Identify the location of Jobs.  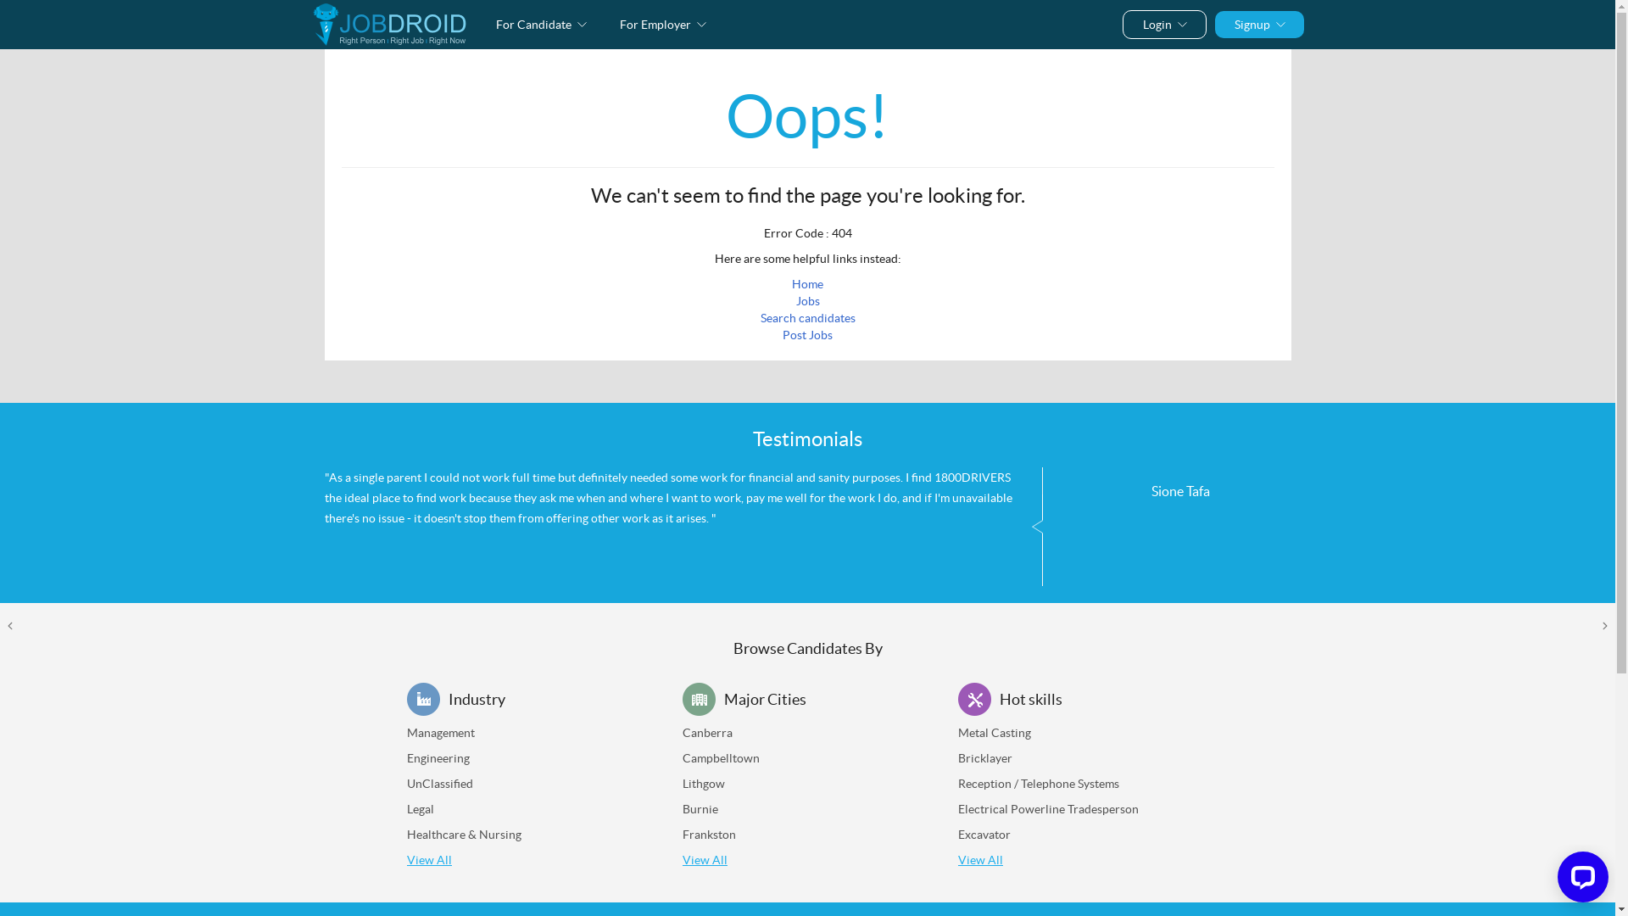
(807, 301).